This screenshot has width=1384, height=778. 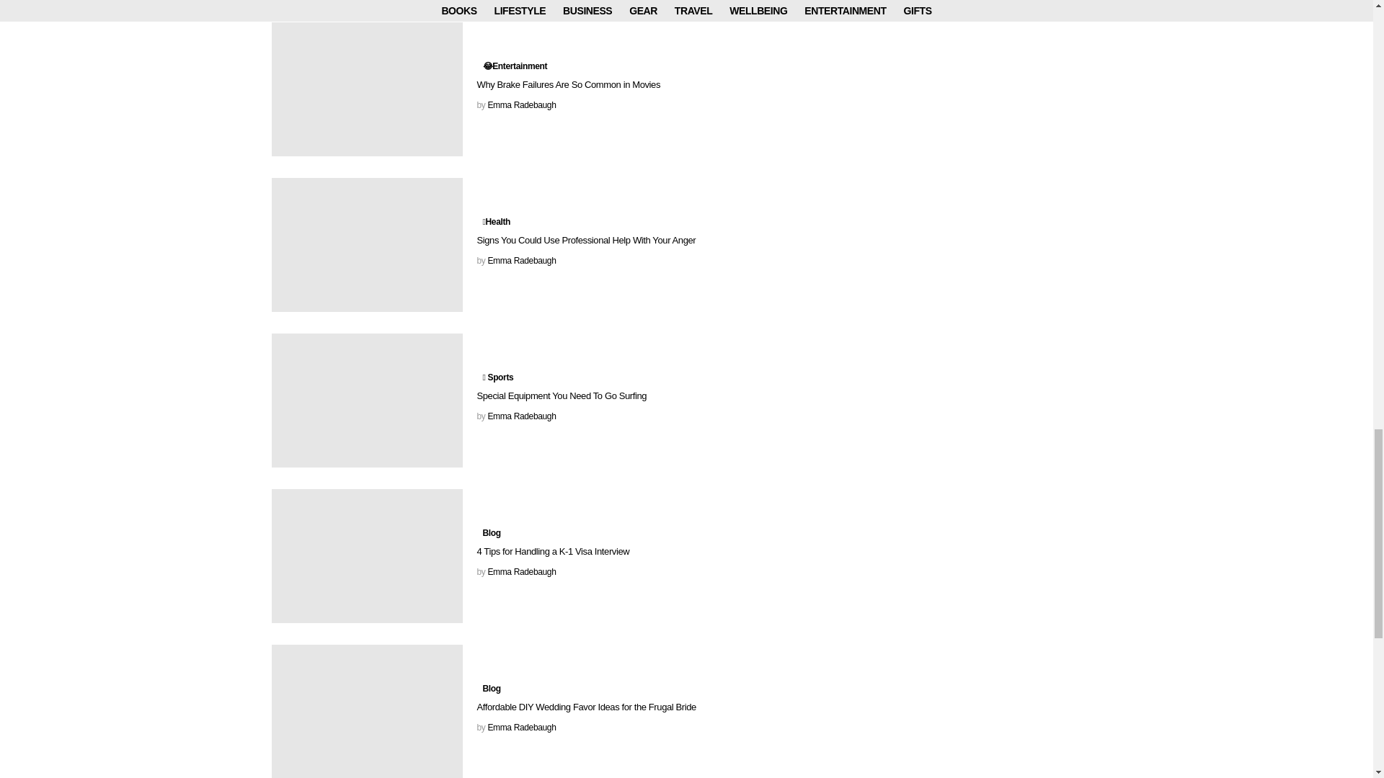 What do you see at coordinates (366, 401) in the screenshot?
I see `Special Equipment You Need To Go Surfing` at bounding box center [366, 401].